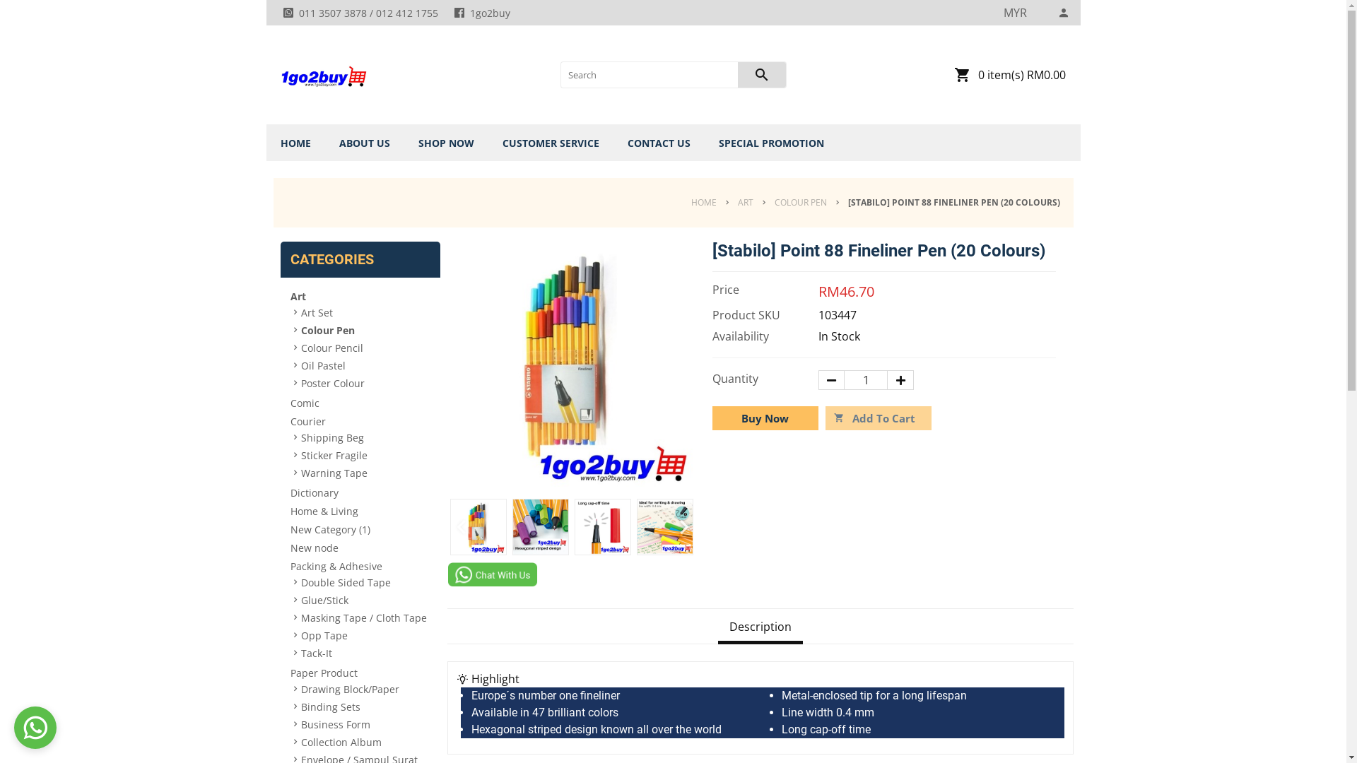 The height and width of the screenshot is (763, 1357). I want to click on Colour Pen, so click(366, 329).